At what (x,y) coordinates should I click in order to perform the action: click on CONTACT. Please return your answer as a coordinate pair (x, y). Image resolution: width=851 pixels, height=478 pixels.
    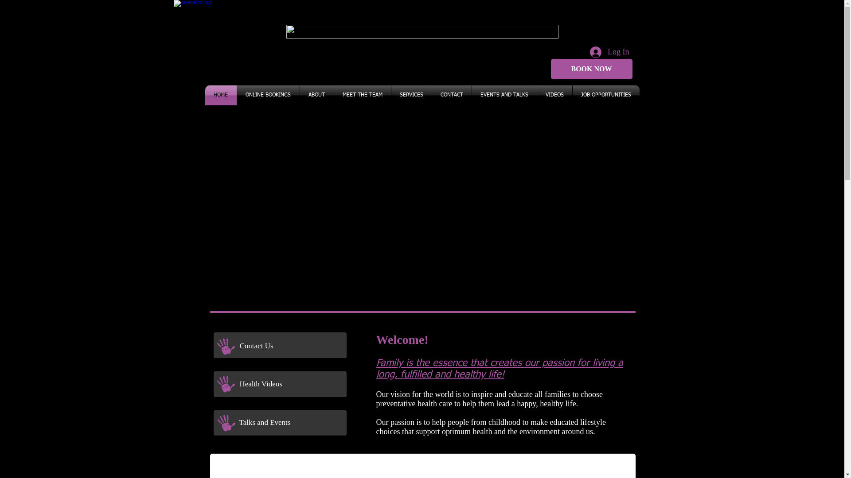
    Looking at the image, I should click on (451, 96).